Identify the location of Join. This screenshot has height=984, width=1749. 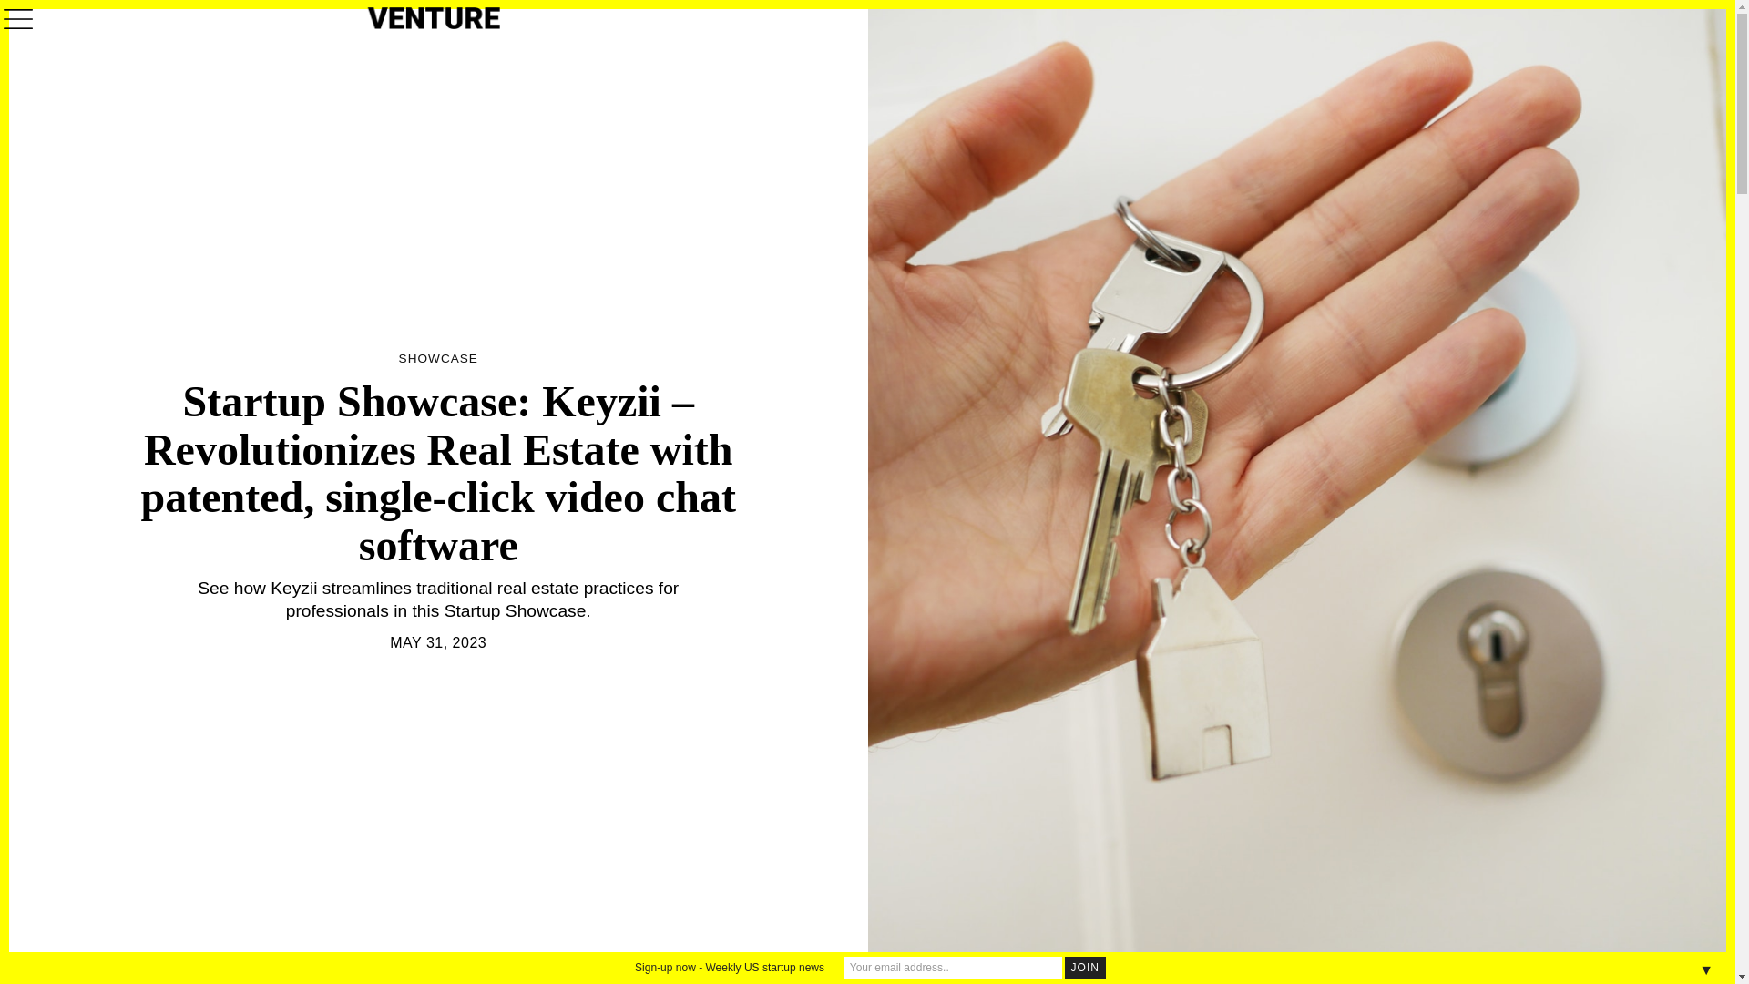
(1085, 967).